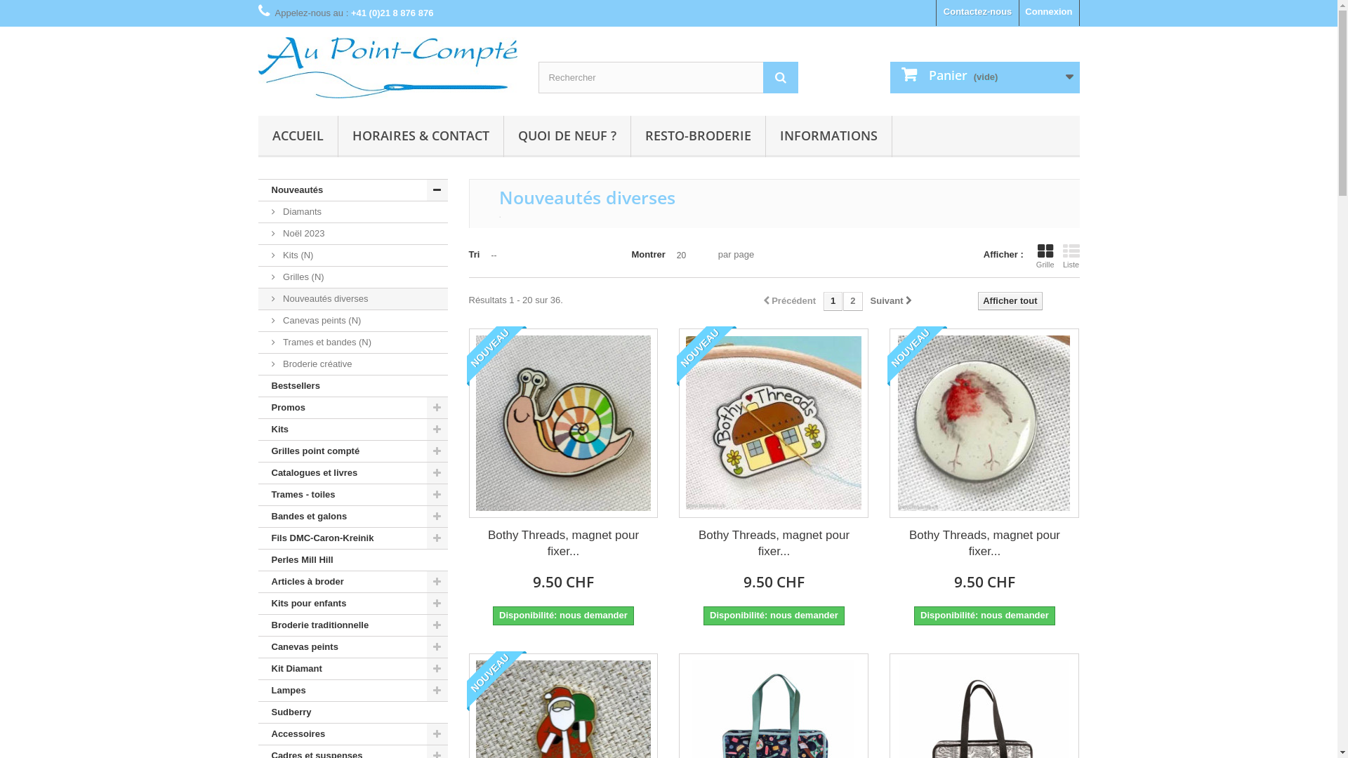 The height and width of the screenshot is (758, 1348). Describe the element at coordinates (985, 77) in the screenshot. I see `Panier (vide)` at that location.